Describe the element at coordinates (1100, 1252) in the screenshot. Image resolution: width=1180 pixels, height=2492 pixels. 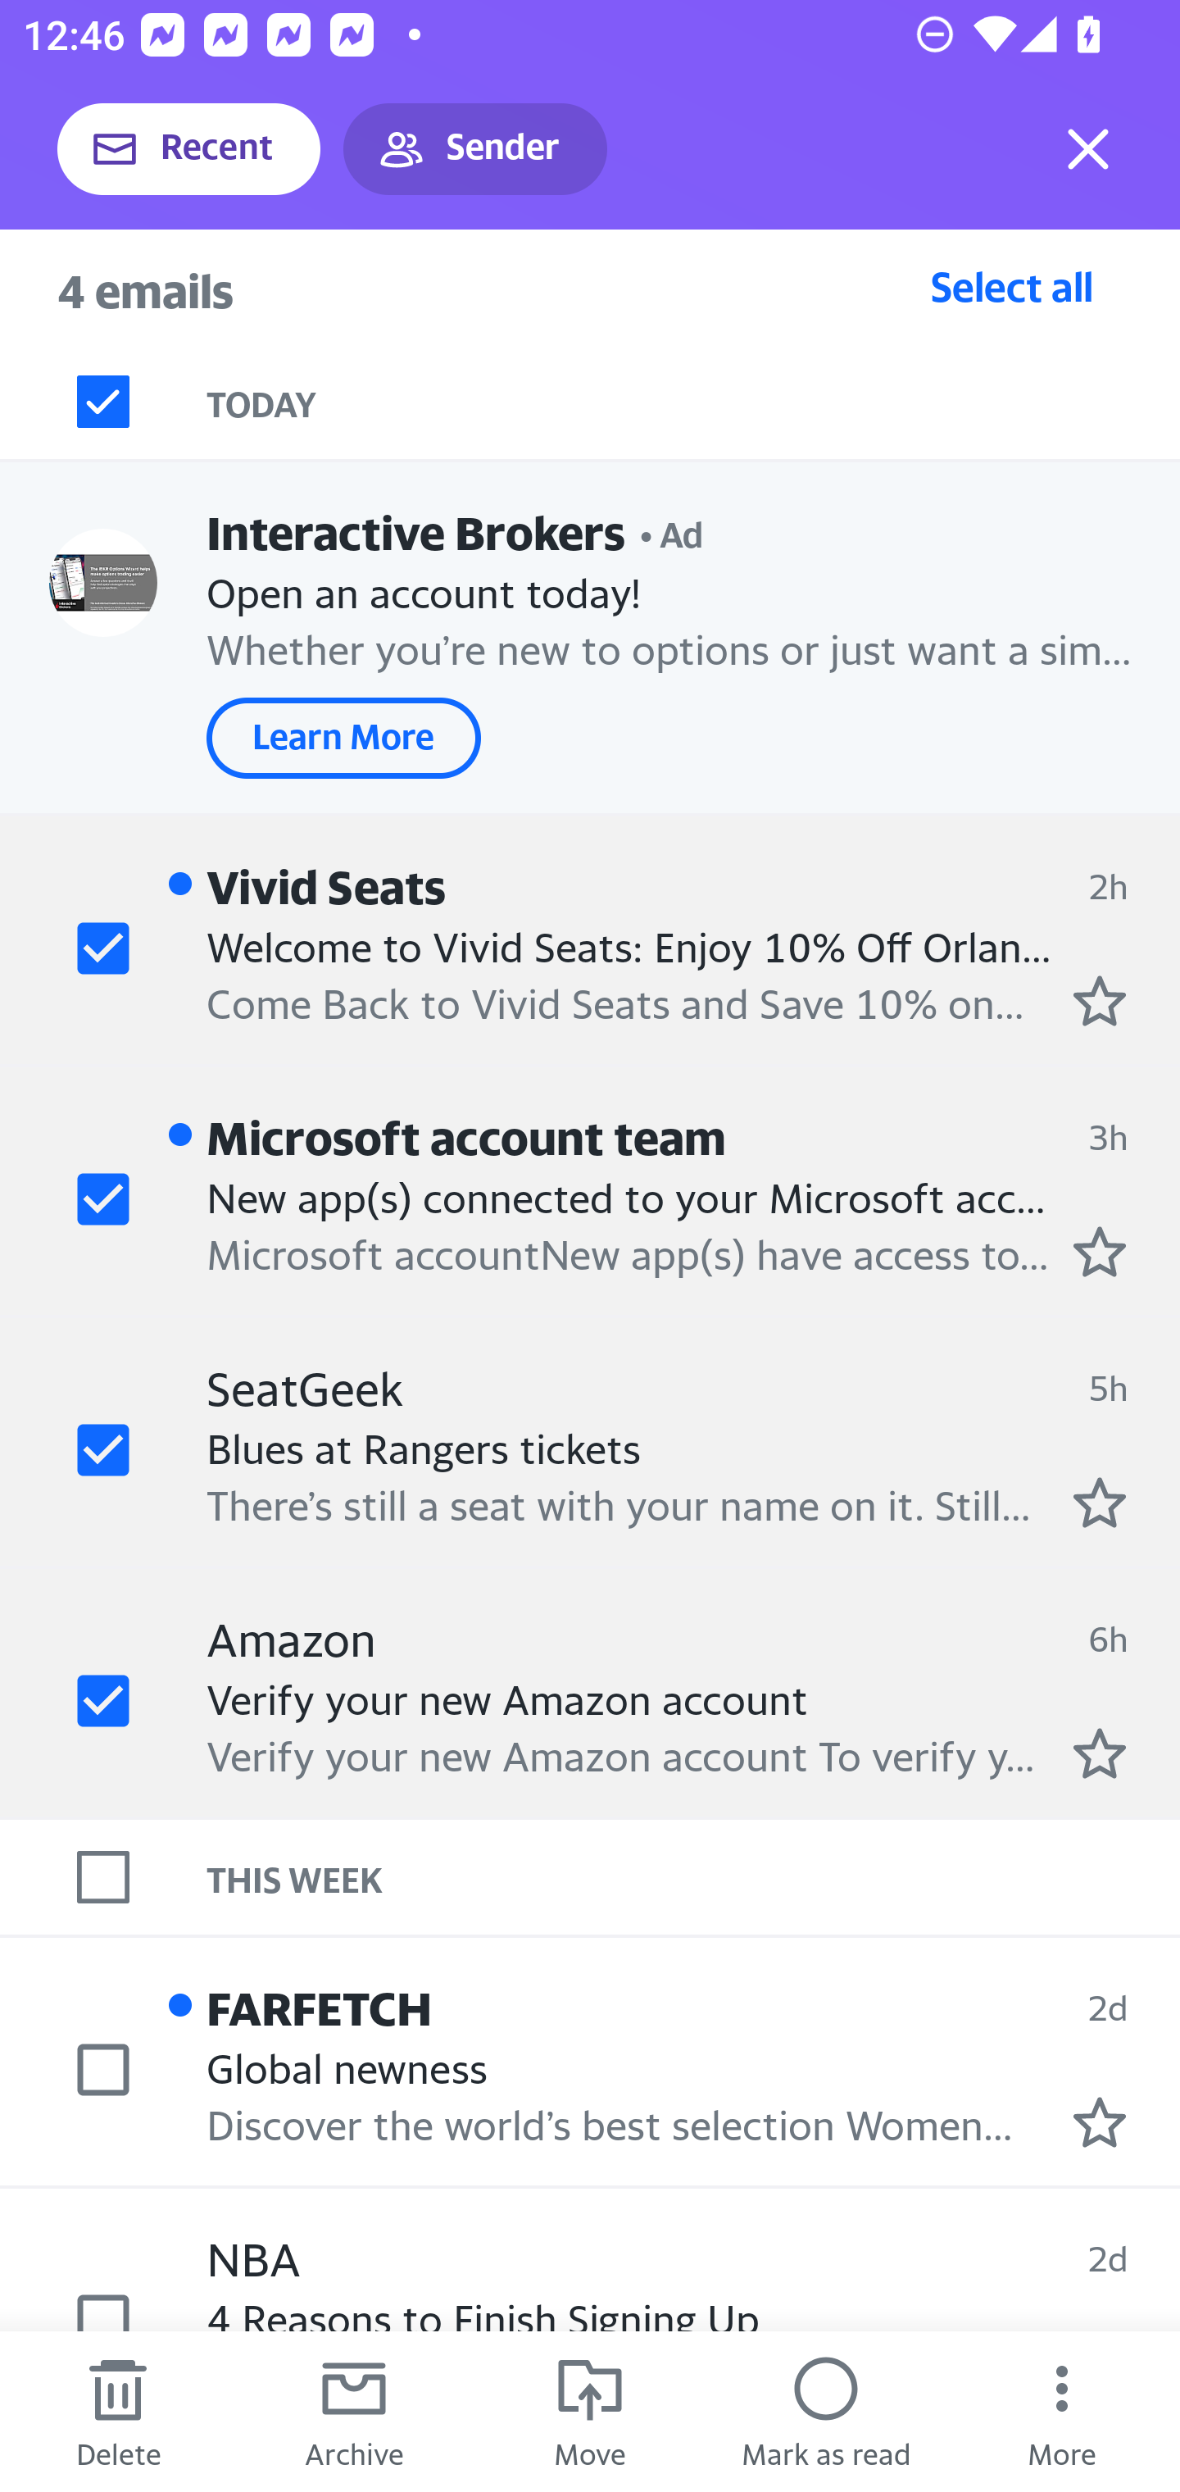
I see `Mark as starred.` at that location.